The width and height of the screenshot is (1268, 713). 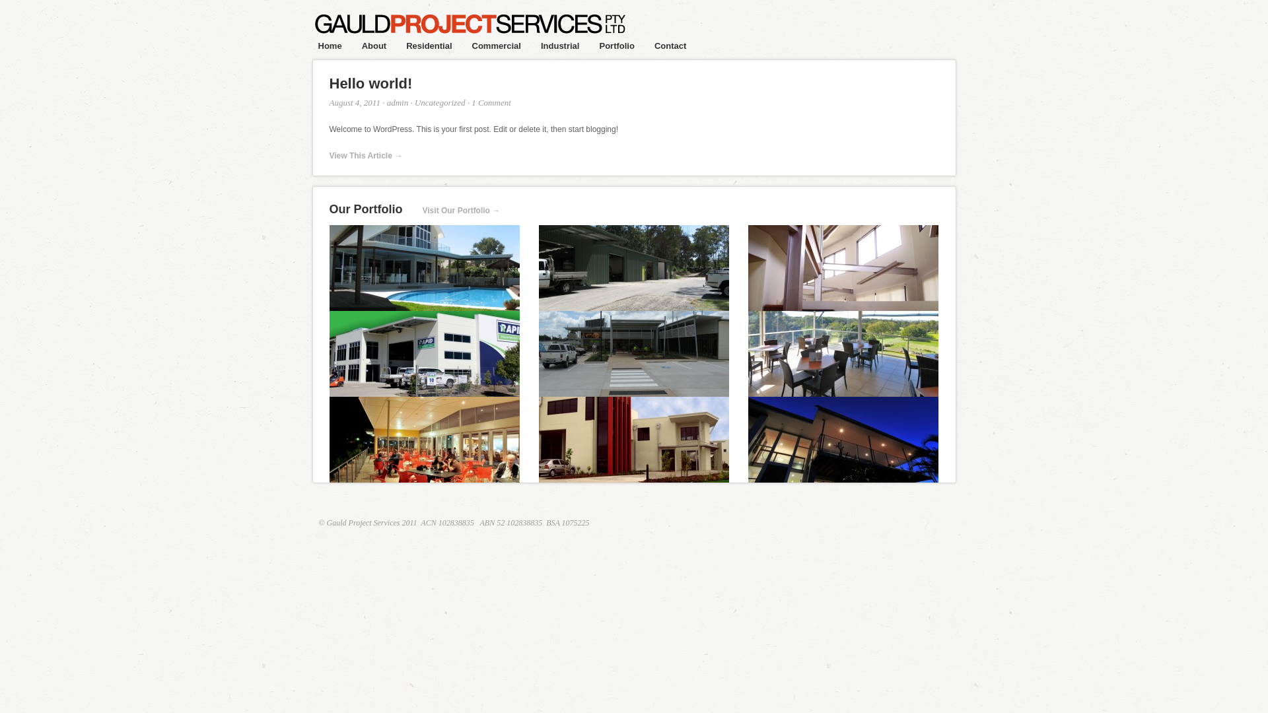 I want to click on HeadlandAlfresco_01, so click(x=843, y=354).